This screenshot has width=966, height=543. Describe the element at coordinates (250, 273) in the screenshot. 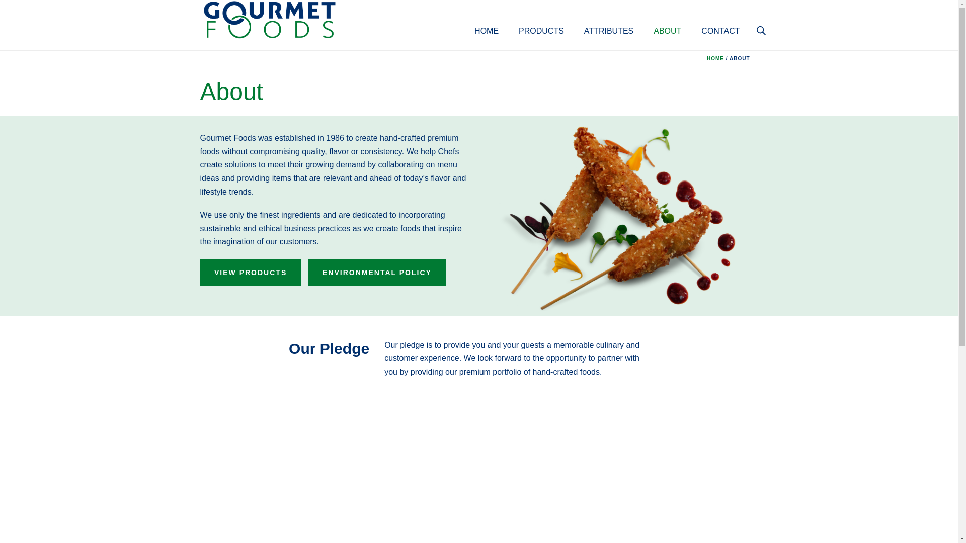

I see `VIEW PRODUCTS` at that location.